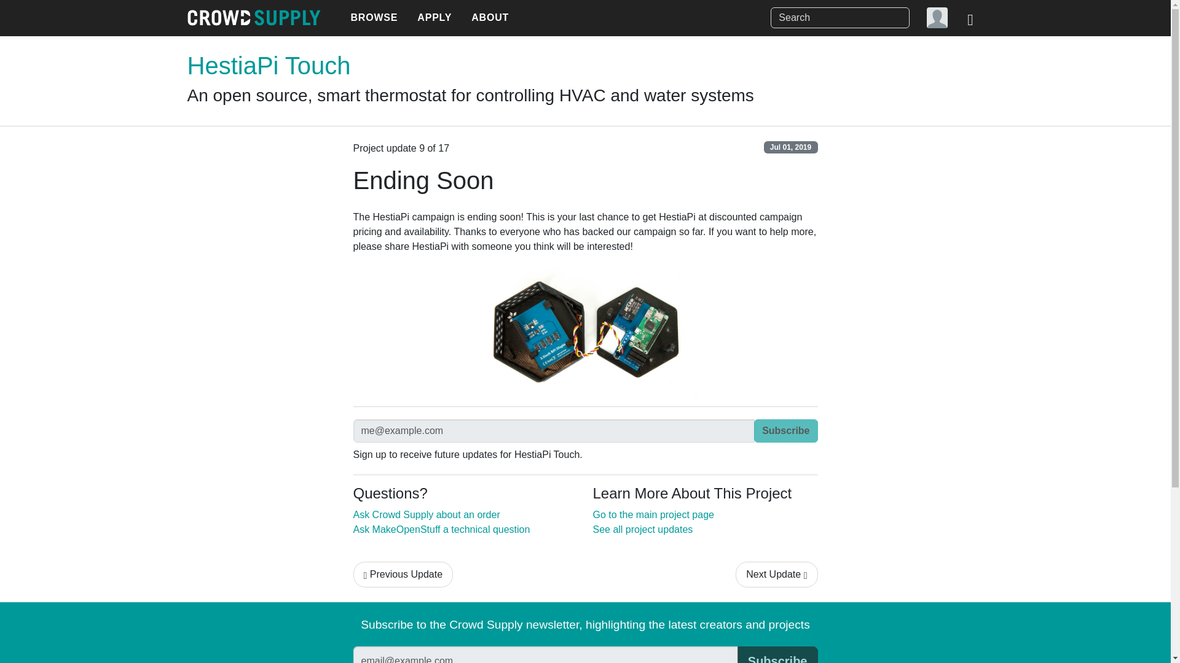 The height and width of the screenshot is (663, 1180). Describe the element at coordinates (653, 514) in the screenshot. I see `Go to the main project page` at that location.